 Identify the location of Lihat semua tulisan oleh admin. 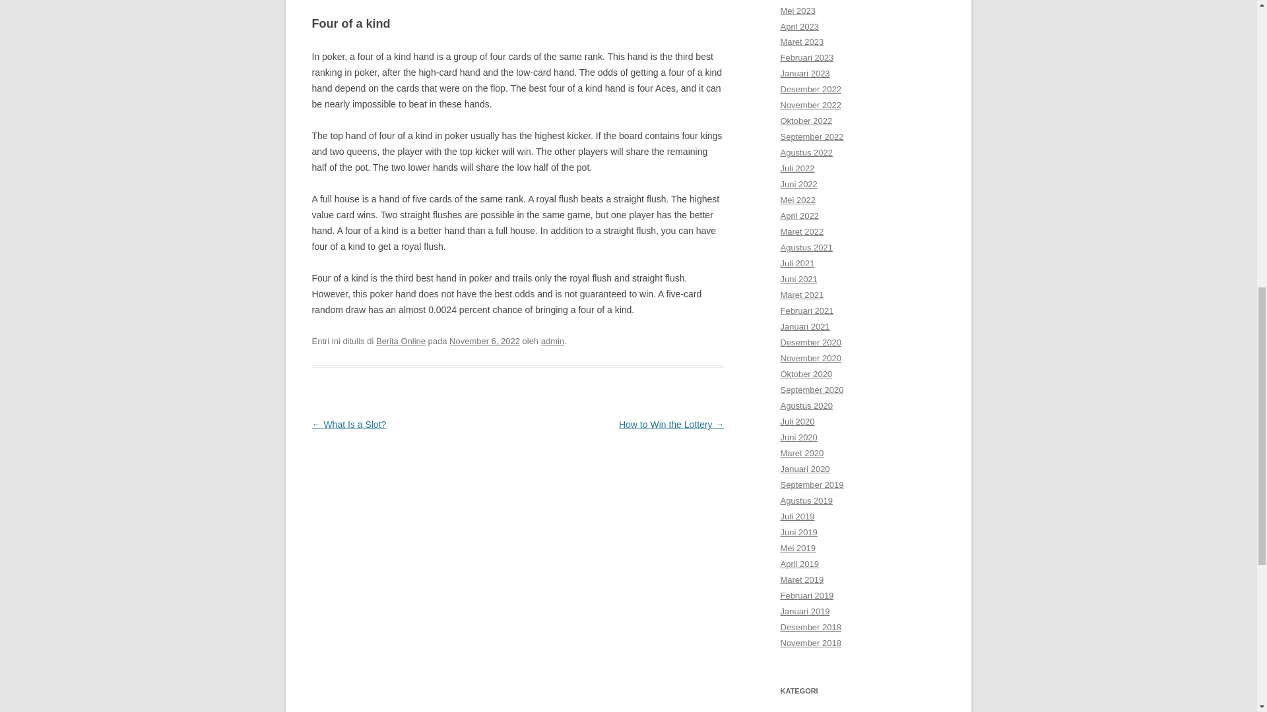
(552, 340).